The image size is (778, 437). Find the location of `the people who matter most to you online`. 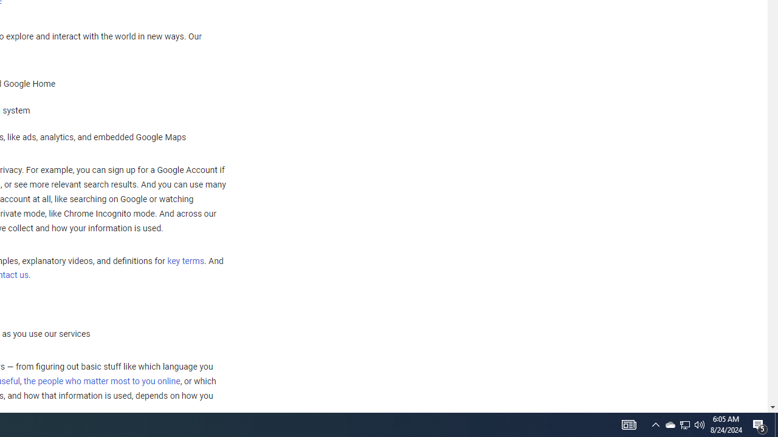

the people who matter most to you online is located at coordinates (102, 381).